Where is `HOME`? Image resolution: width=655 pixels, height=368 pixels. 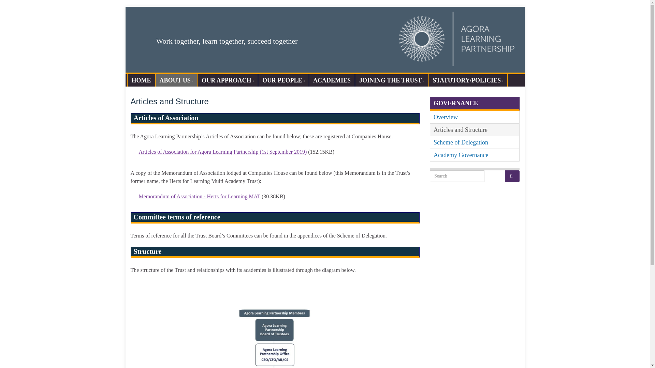
HOME is located at coordinates (141, 80).